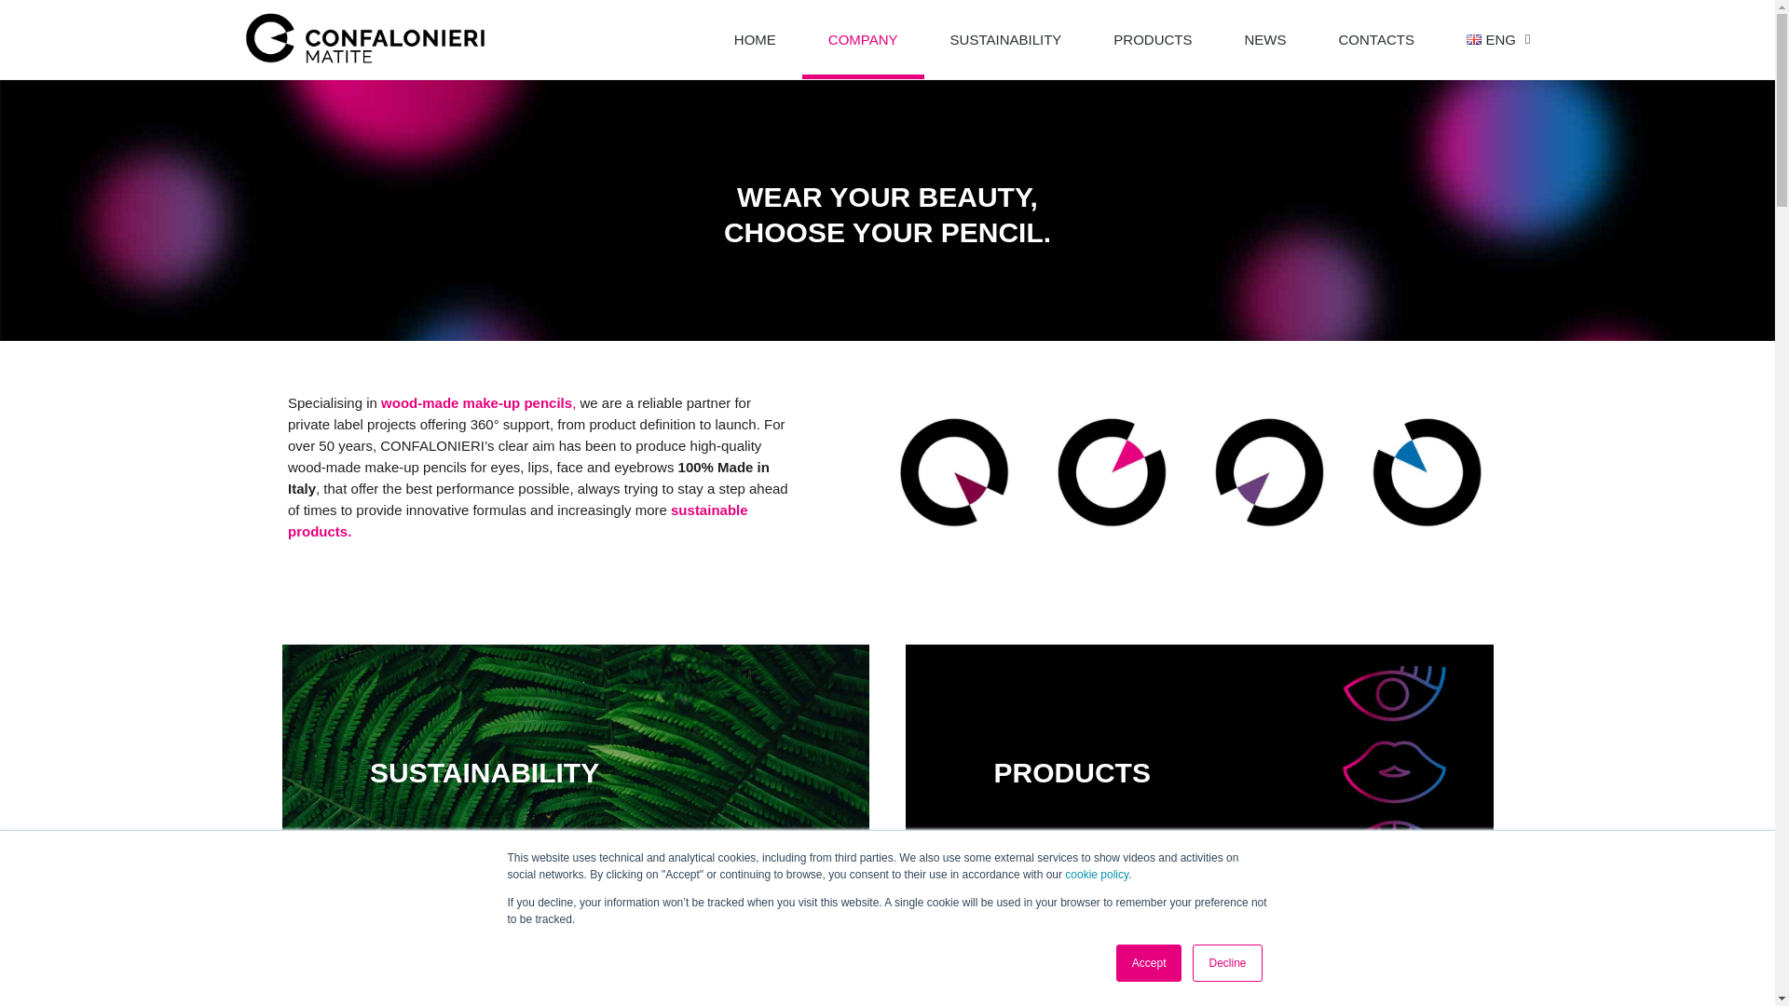  Describe the element at coordinates (1375, 39) in the screenshot. I see `CONTACTS` at that location.